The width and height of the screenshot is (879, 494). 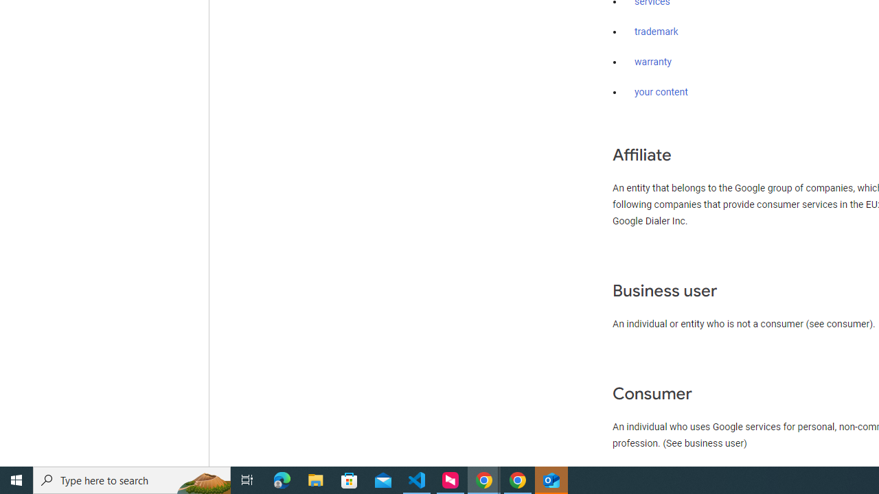 What do you see at coordinates (657, 32) in the screenshot?
I see `trademark` at bounding box center [657, 32].